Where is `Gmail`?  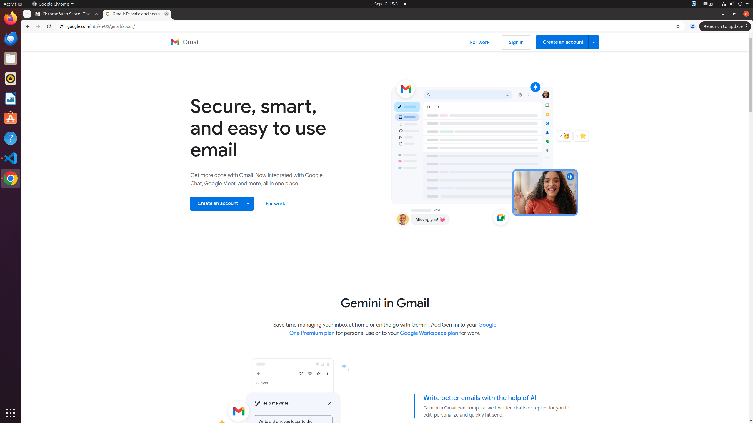
Gmail is located at coordinates (185, 42).